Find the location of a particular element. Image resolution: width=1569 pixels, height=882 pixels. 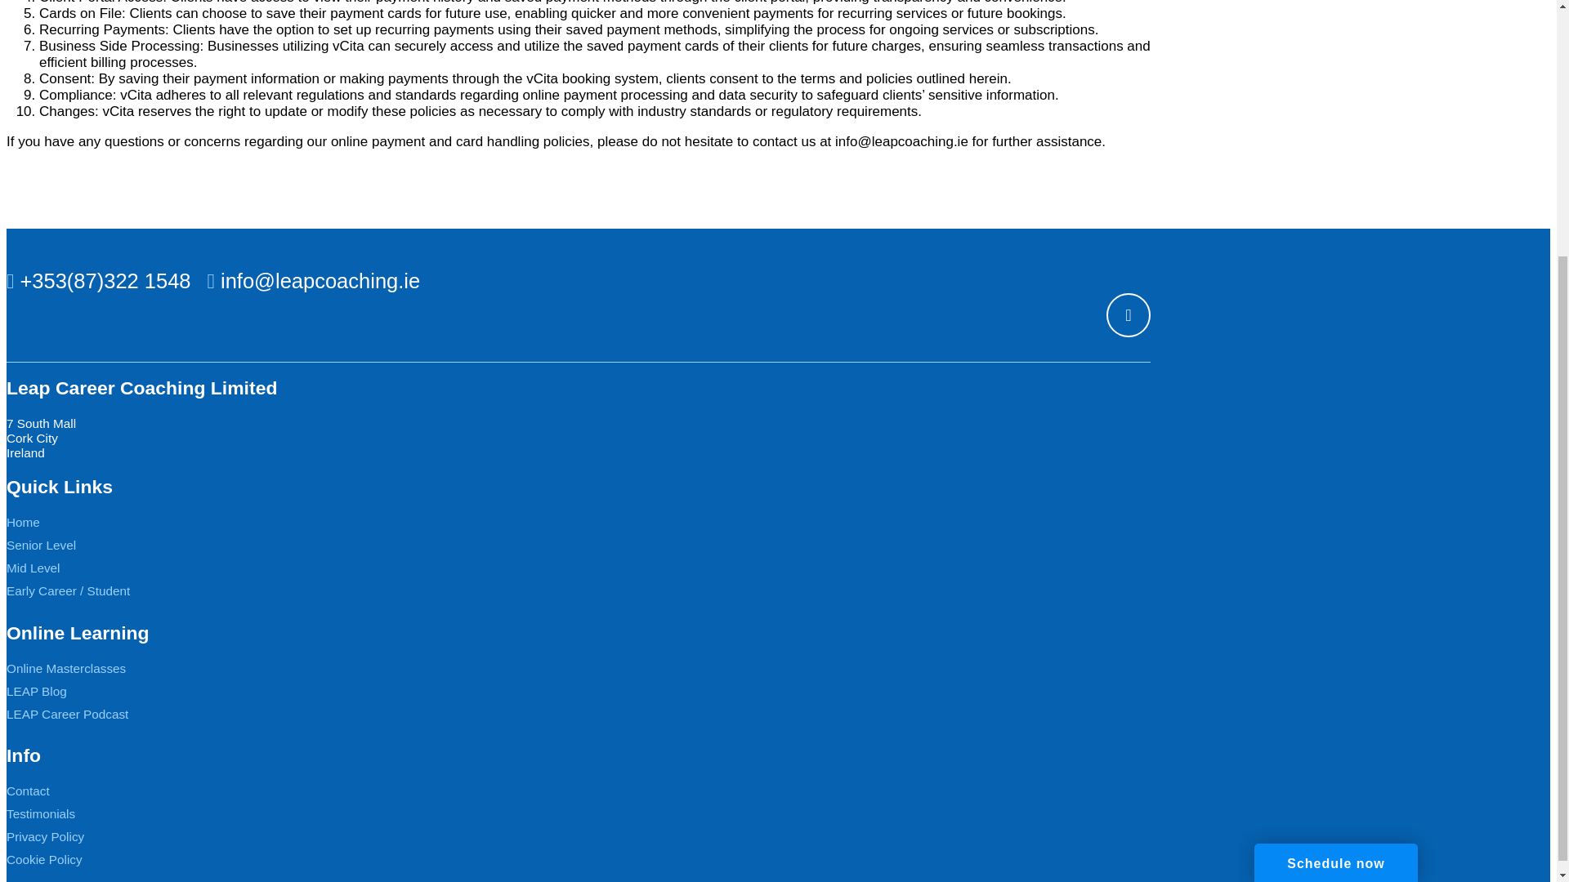

Online Masterclasses is located at coordinates (65, 668).